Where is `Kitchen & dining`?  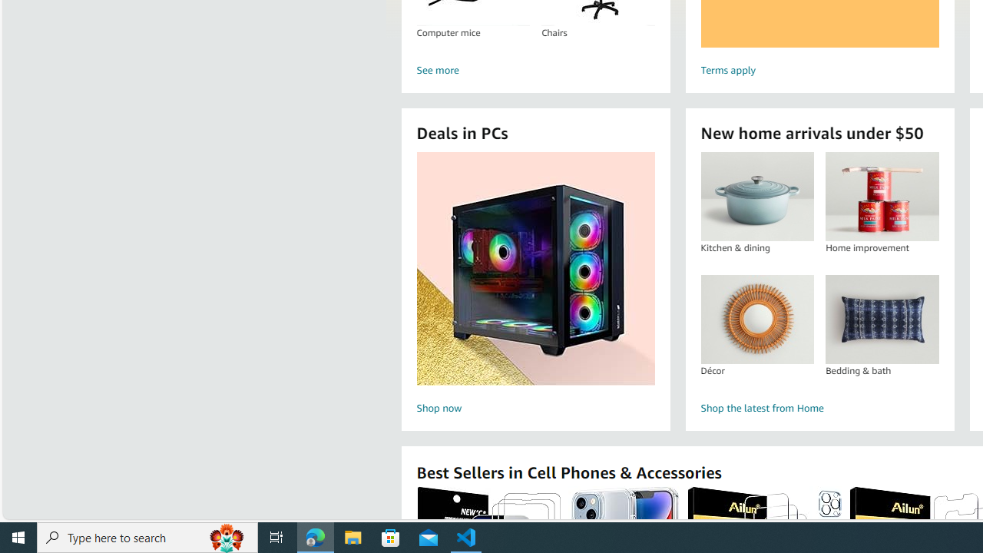
Kitchen & dining is located at coordinates (756, 197).